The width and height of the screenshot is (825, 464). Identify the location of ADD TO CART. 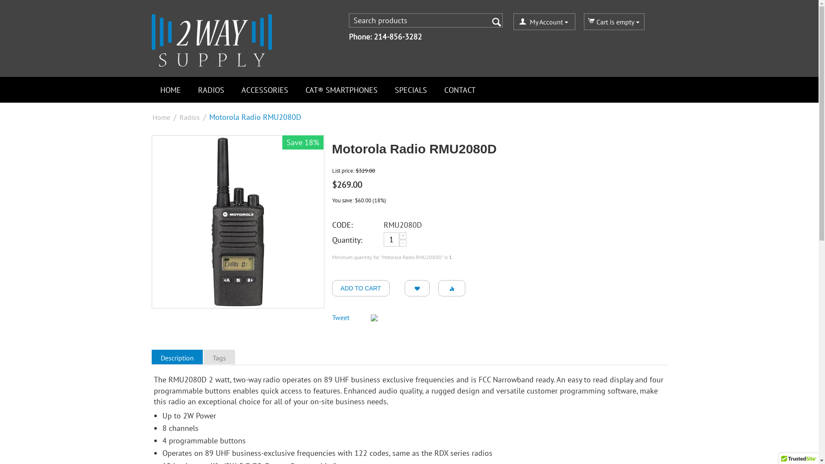
(361, 288).